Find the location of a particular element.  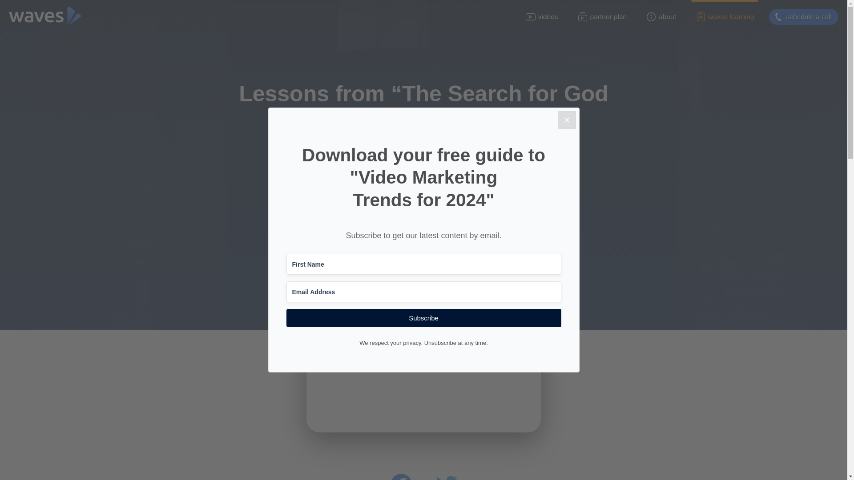

Subscribe is located at coordinates (423, 318).